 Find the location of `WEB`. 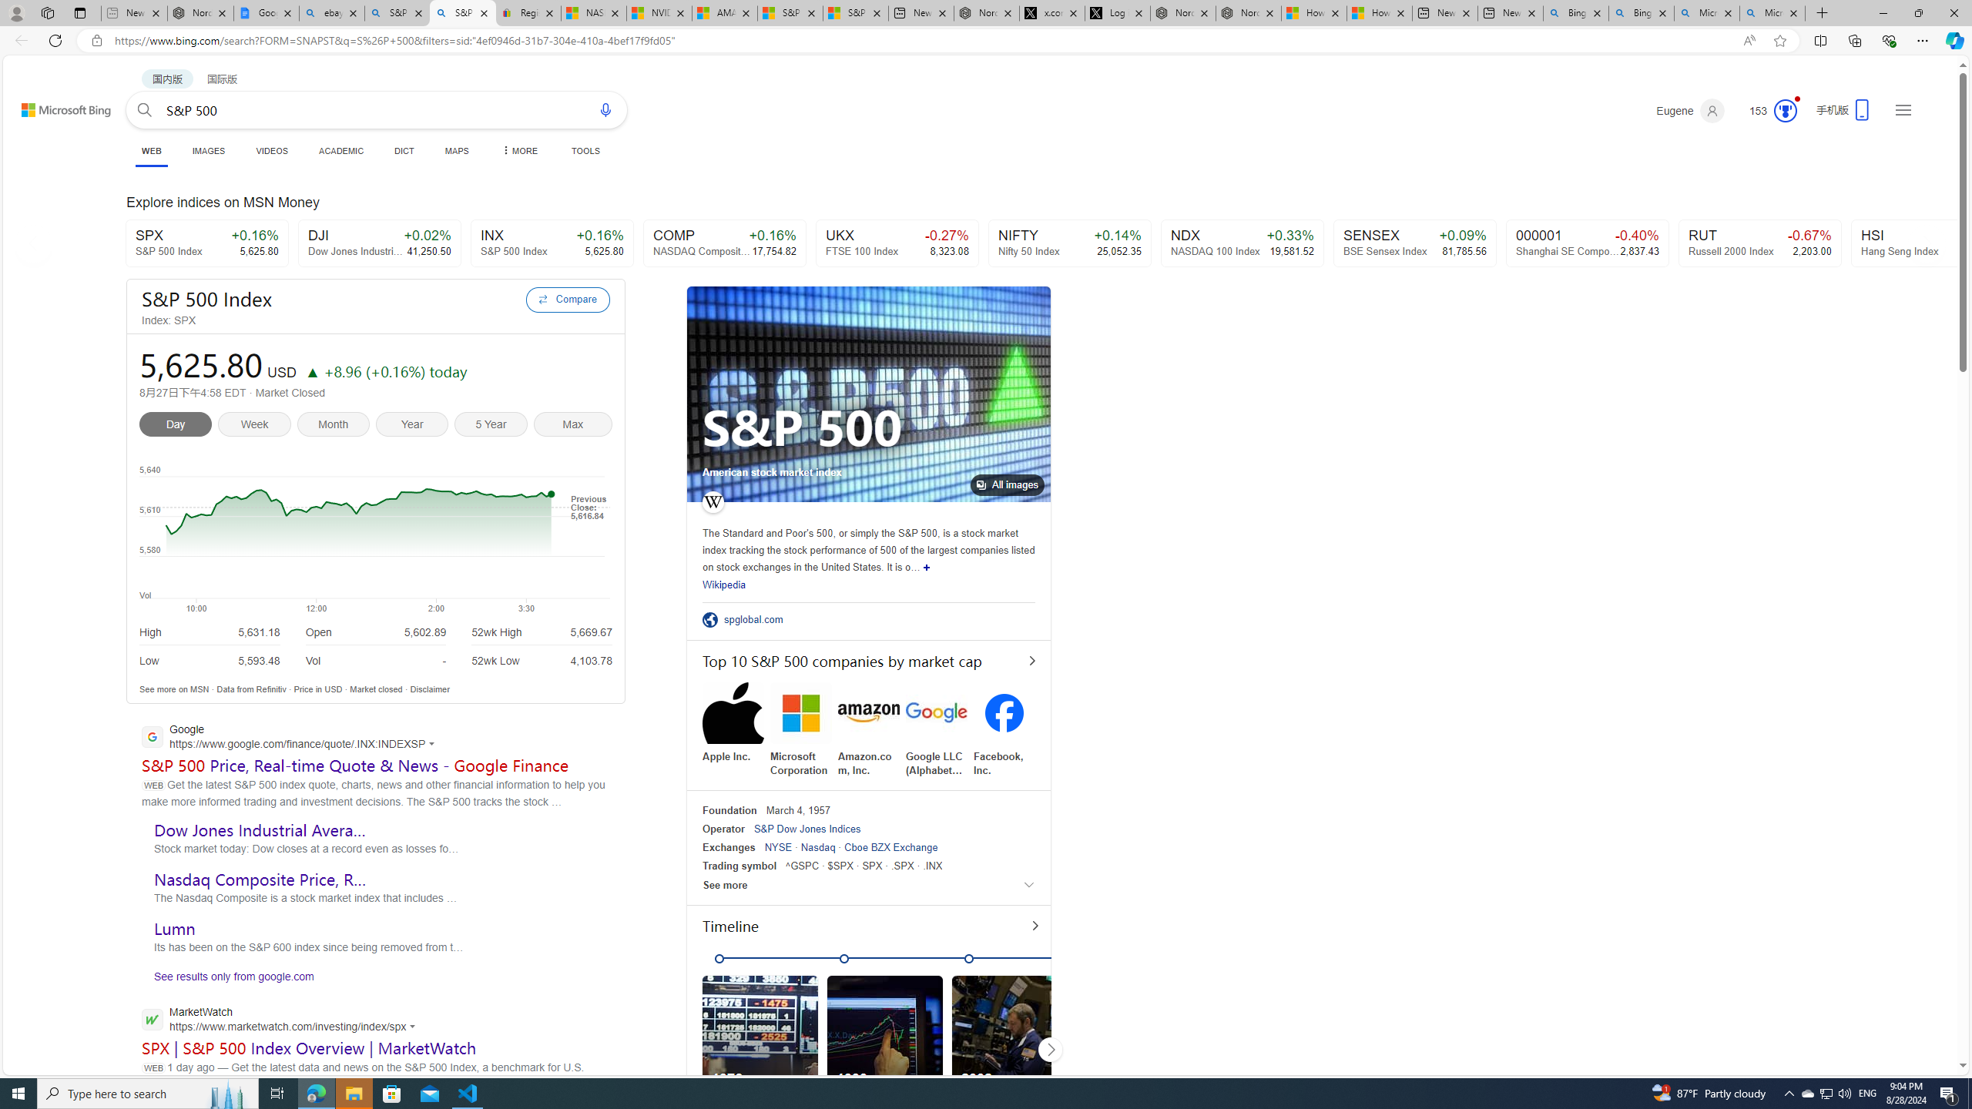

WEB is located at coordinates (151, 151).